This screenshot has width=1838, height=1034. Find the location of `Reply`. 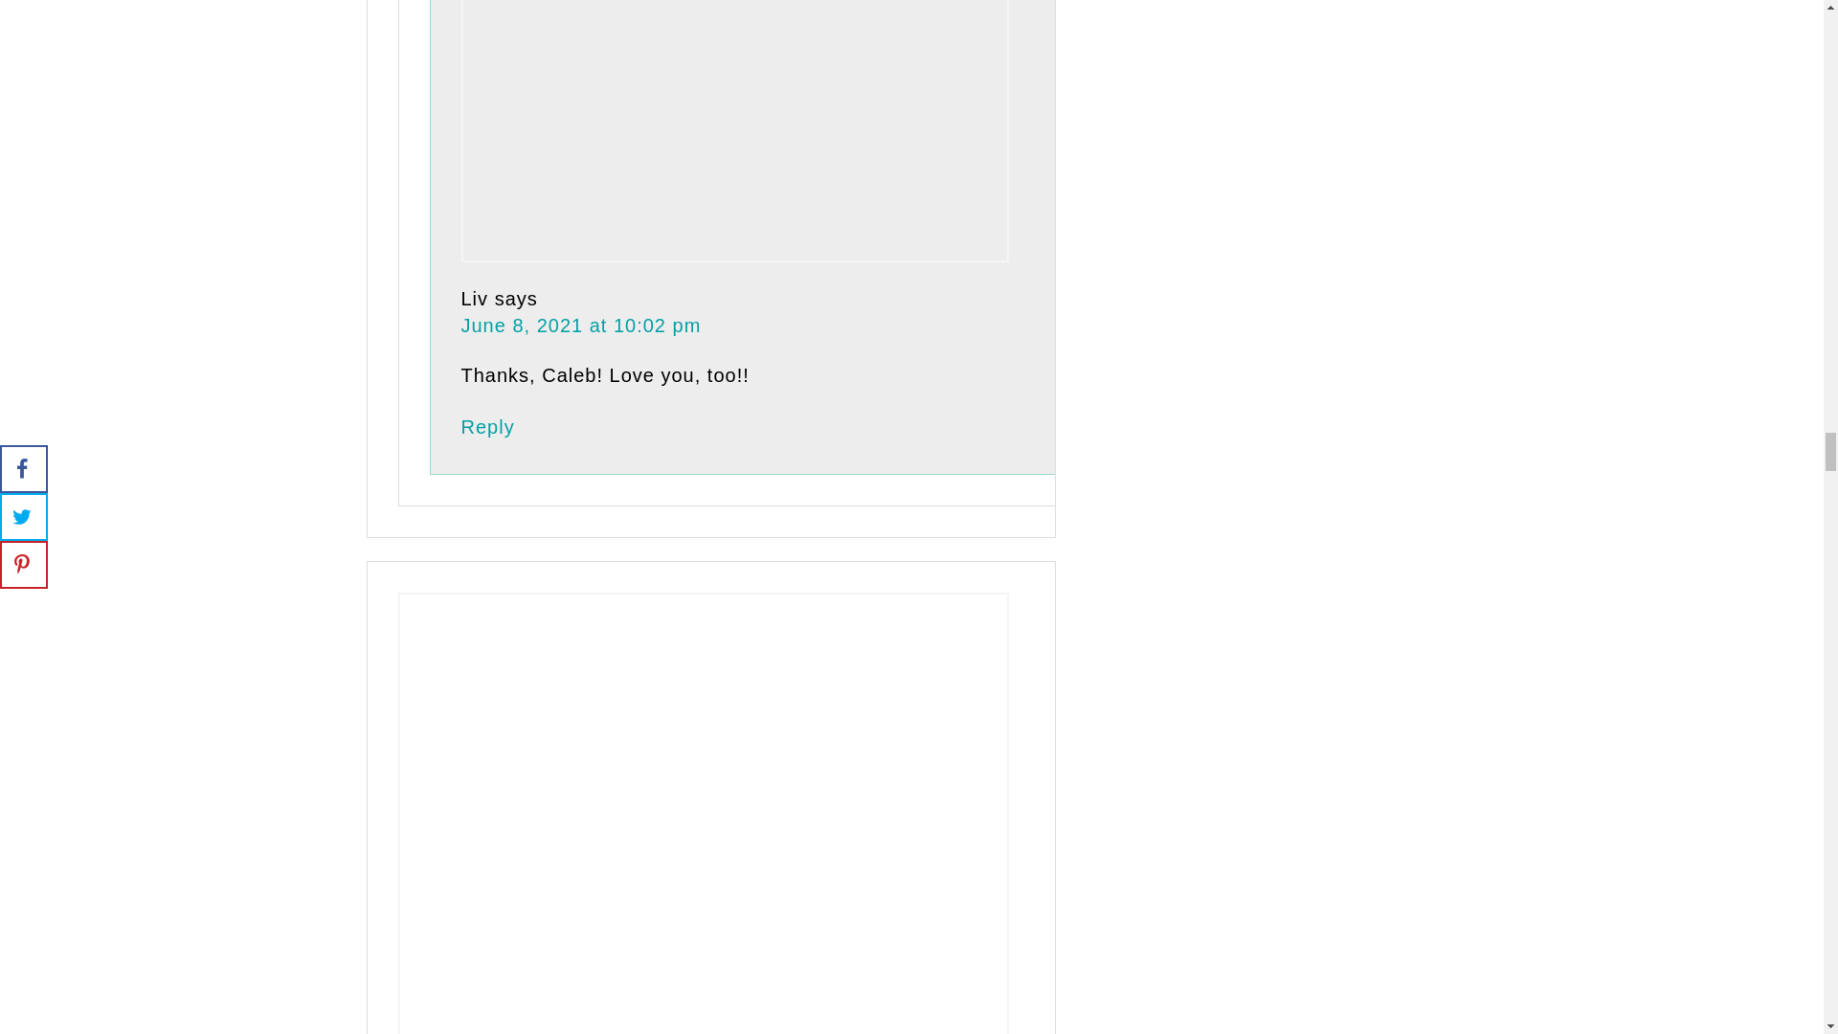

Reply is located at coordinates (487, 427).